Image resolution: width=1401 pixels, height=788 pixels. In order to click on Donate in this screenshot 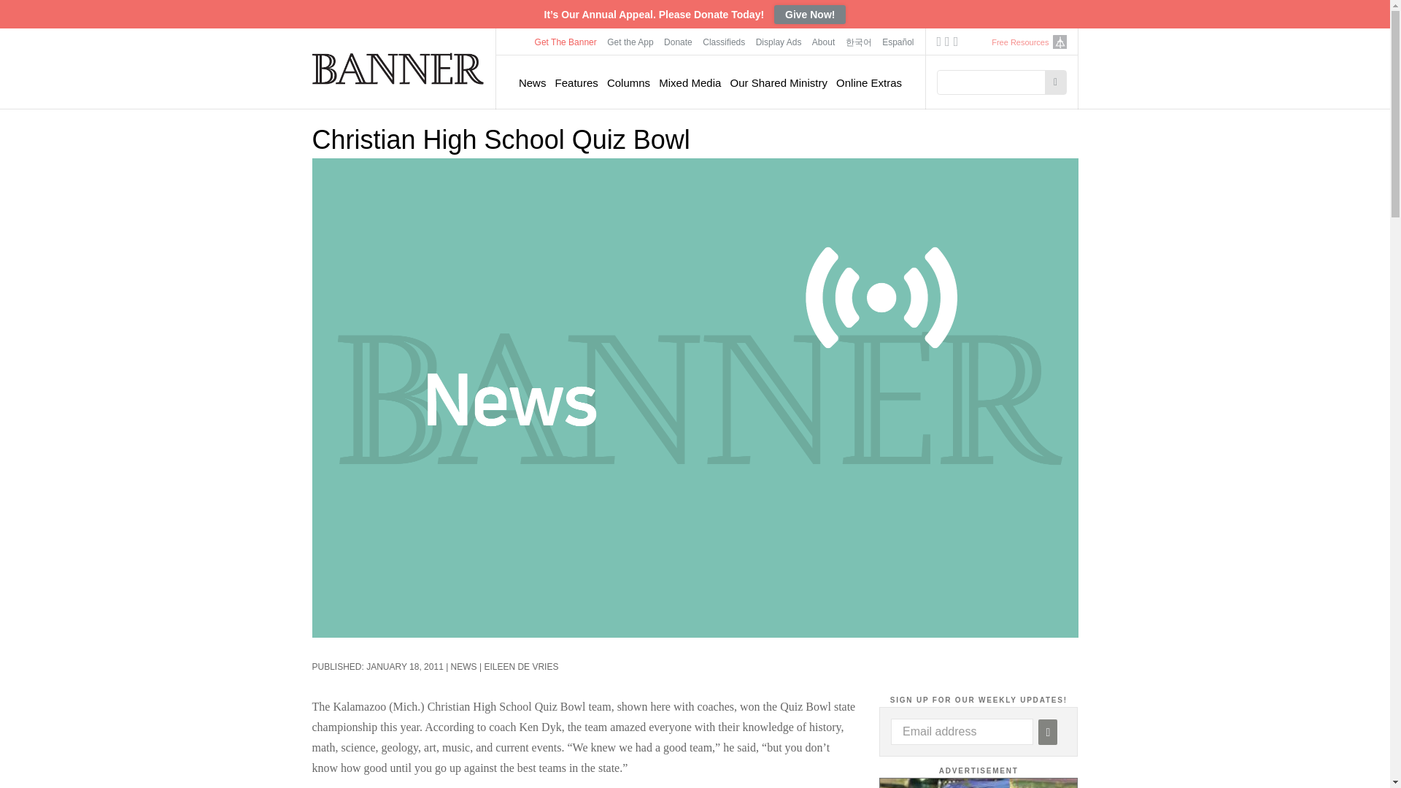, I will do `click(678, 42)`.